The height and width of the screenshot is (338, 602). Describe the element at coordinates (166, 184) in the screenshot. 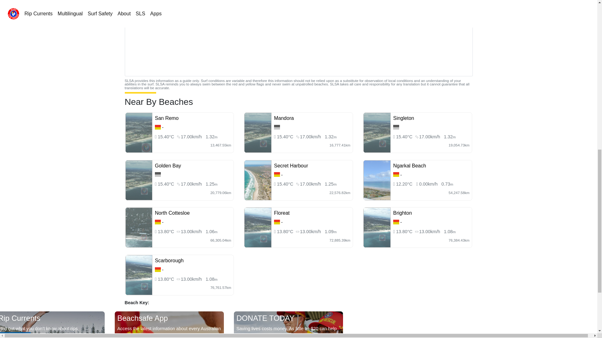

I see `Sunny.` at that location.